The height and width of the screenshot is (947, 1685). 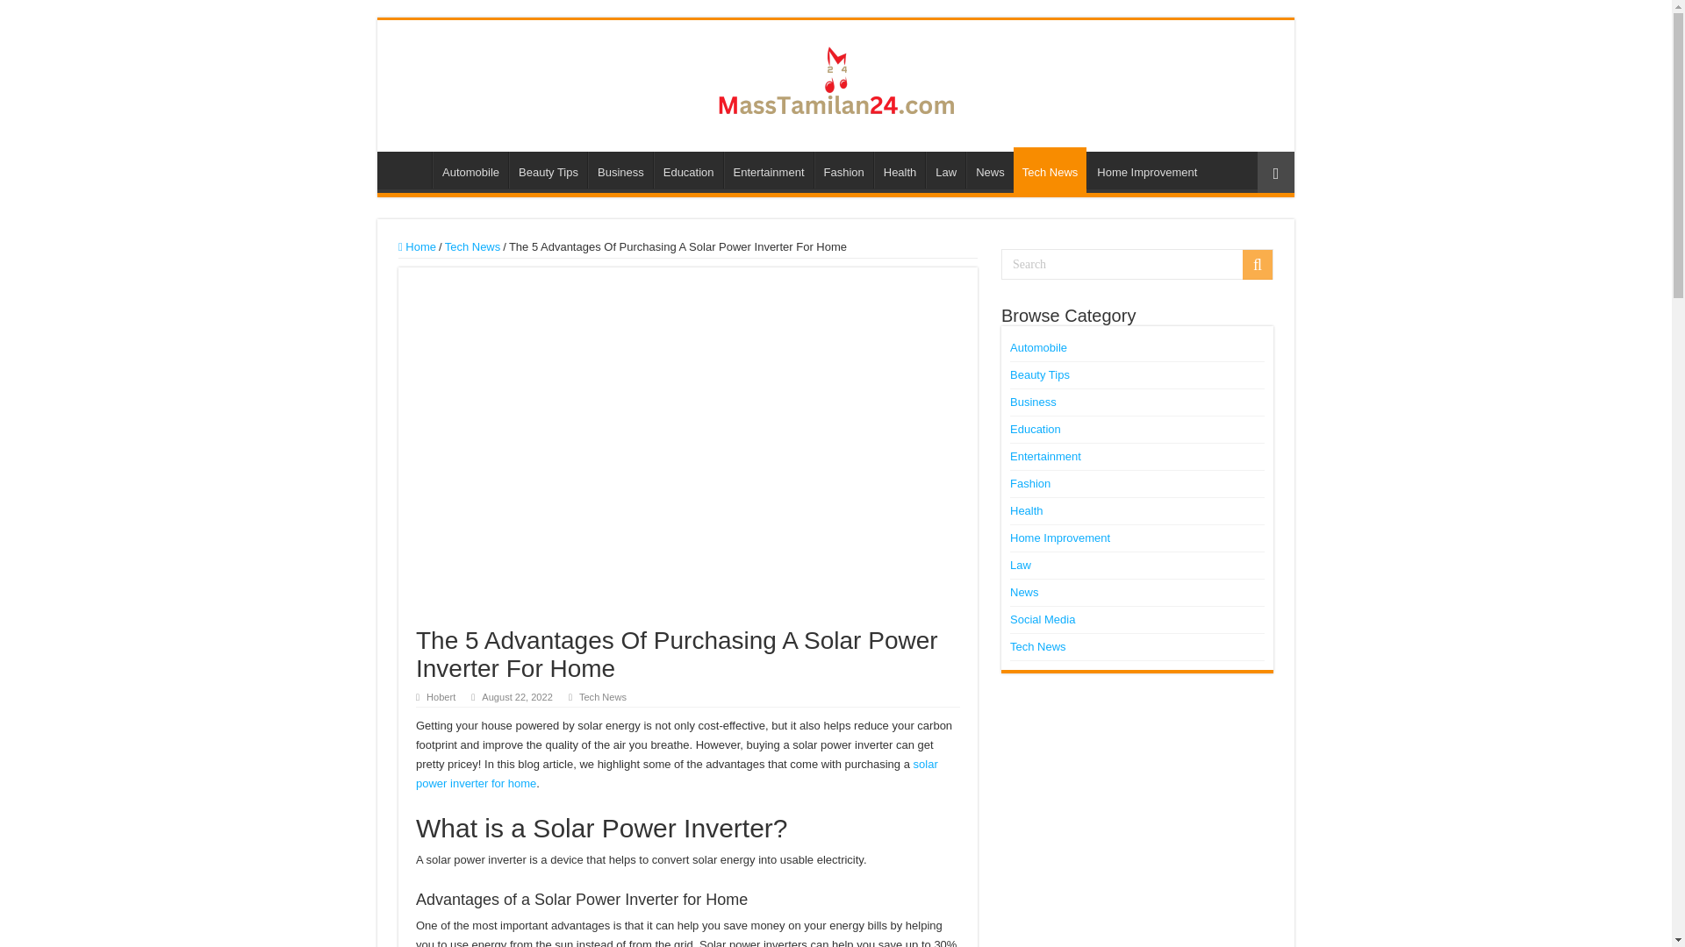 What do you see at coordinates (603, 697) in the screenshot?
I see `Tech News` at bounding box center [603, 697].